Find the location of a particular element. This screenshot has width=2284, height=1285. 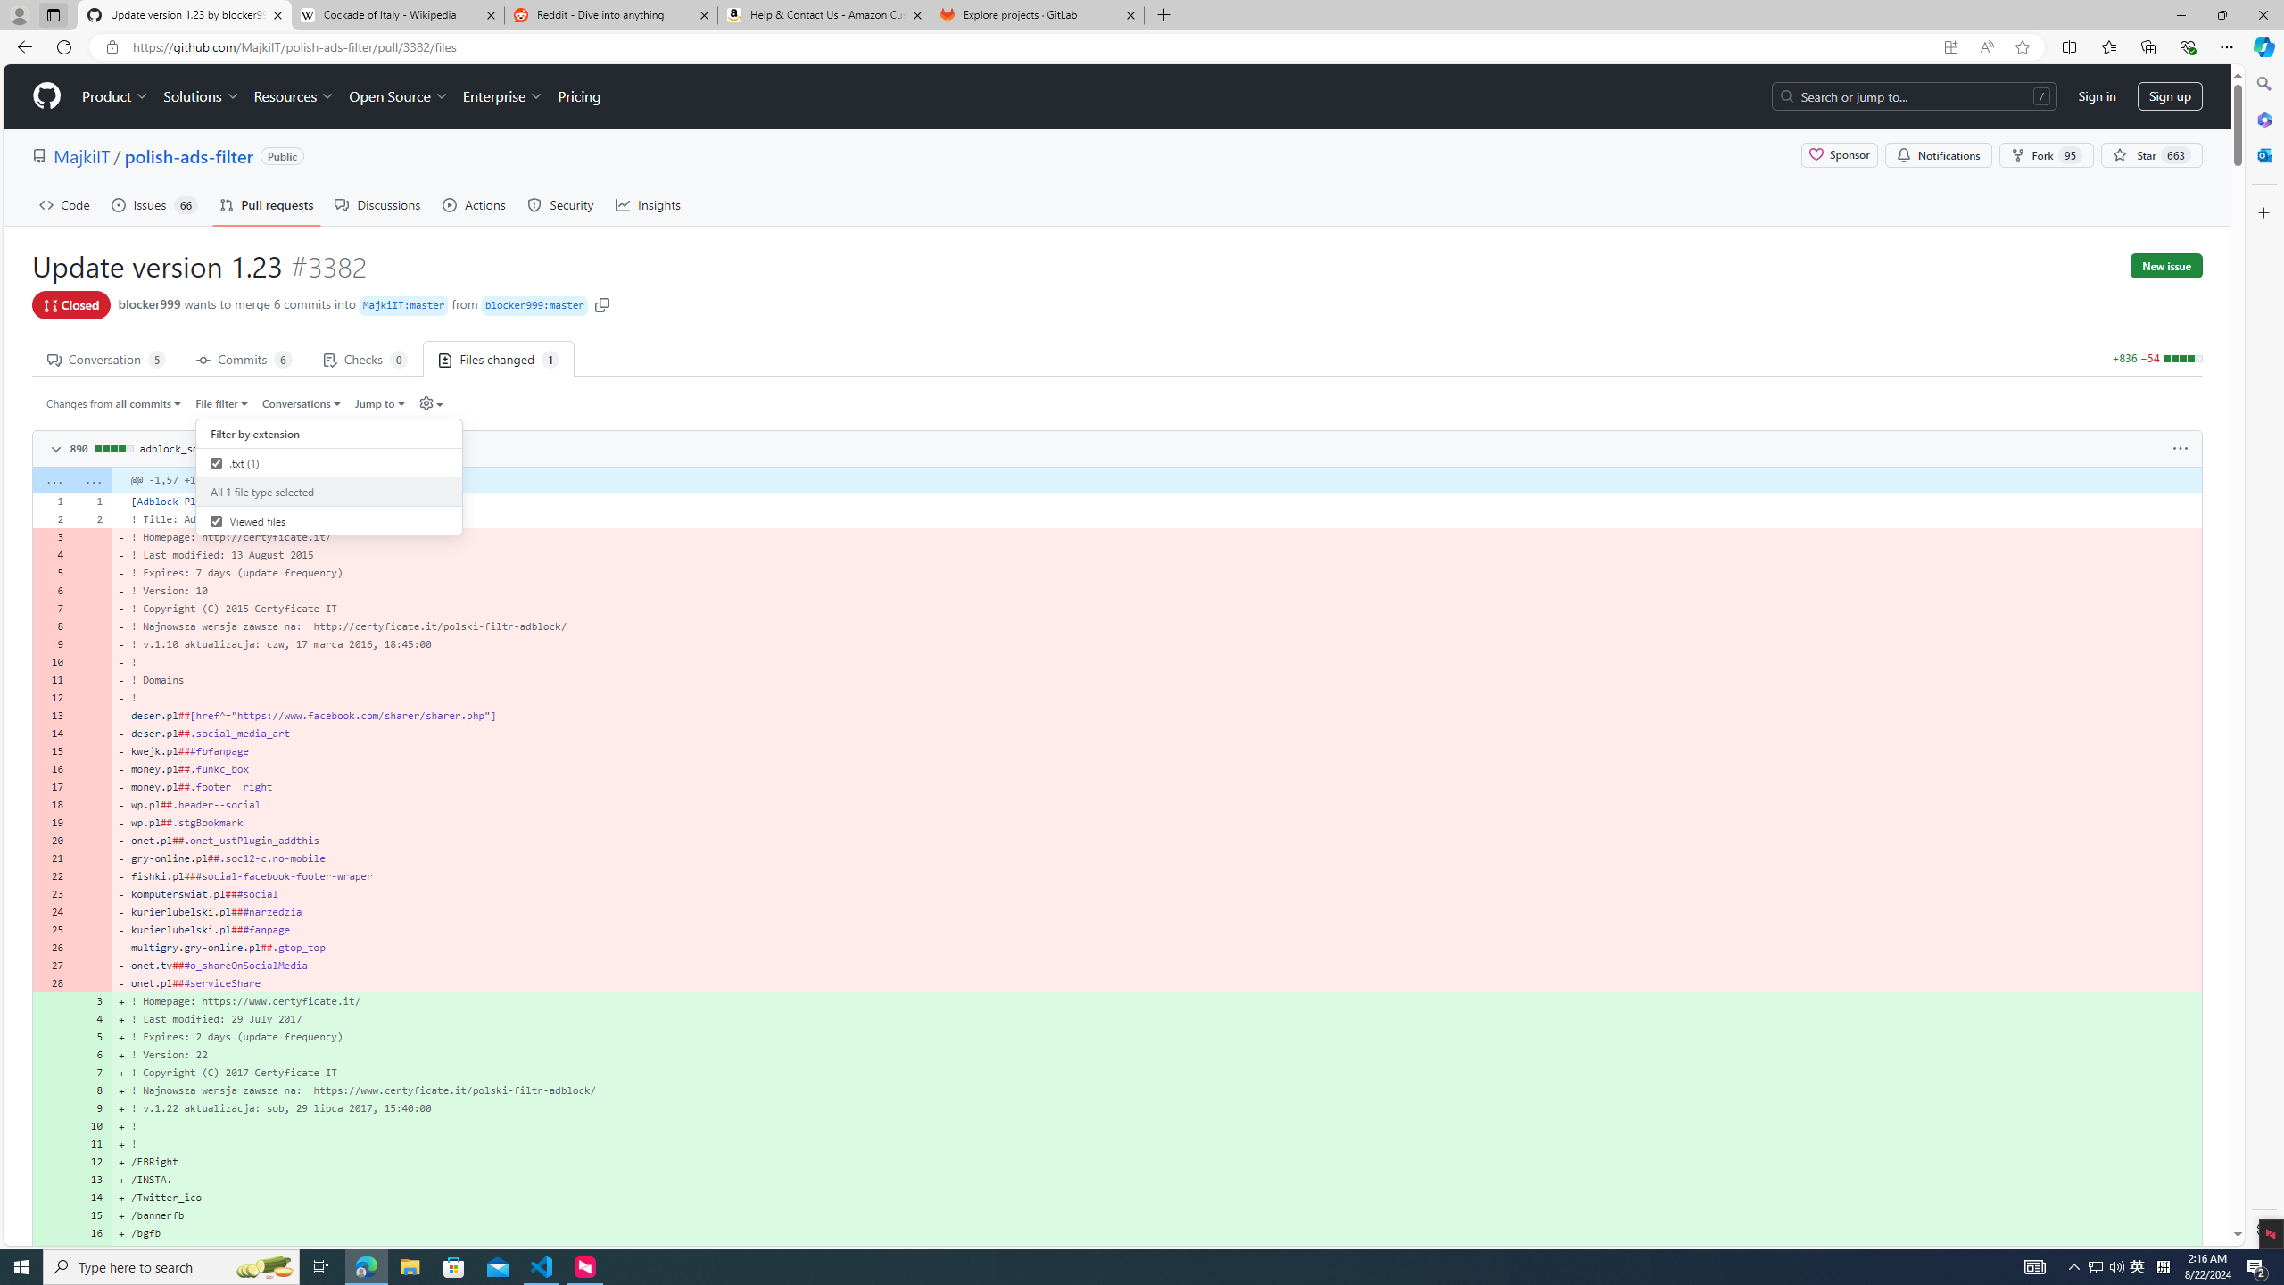

 Conversation 5 is located at coordinates (107, 358).